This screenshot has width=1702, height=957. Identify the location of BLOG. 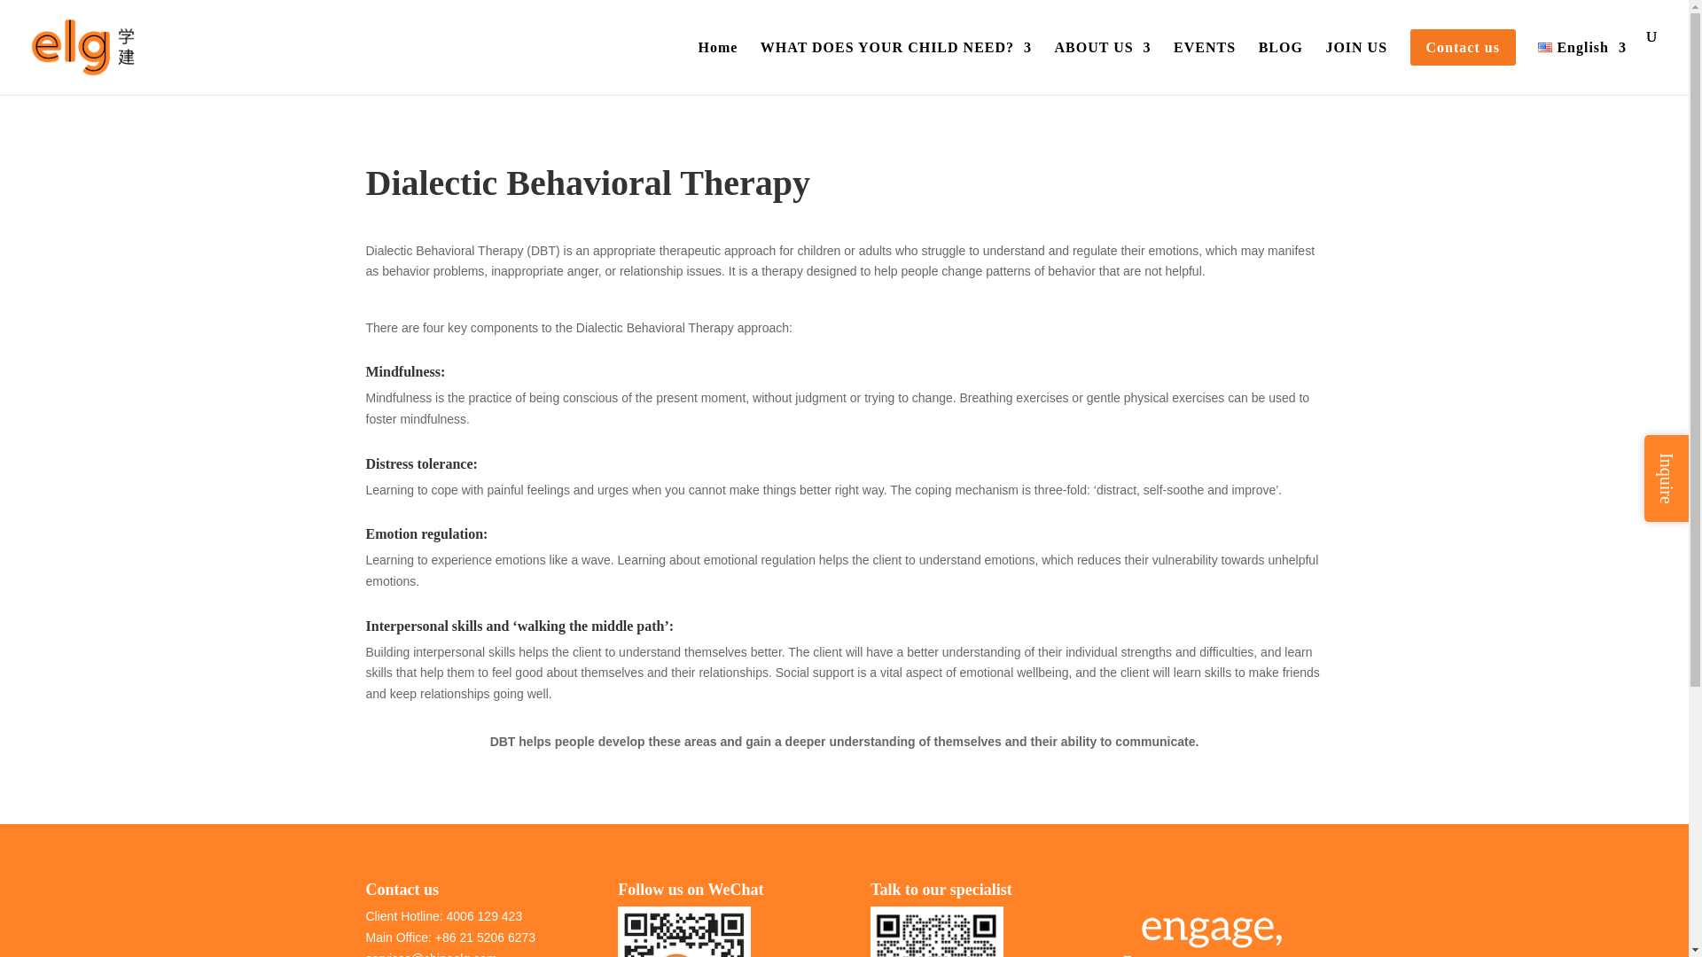
(1281, 62).